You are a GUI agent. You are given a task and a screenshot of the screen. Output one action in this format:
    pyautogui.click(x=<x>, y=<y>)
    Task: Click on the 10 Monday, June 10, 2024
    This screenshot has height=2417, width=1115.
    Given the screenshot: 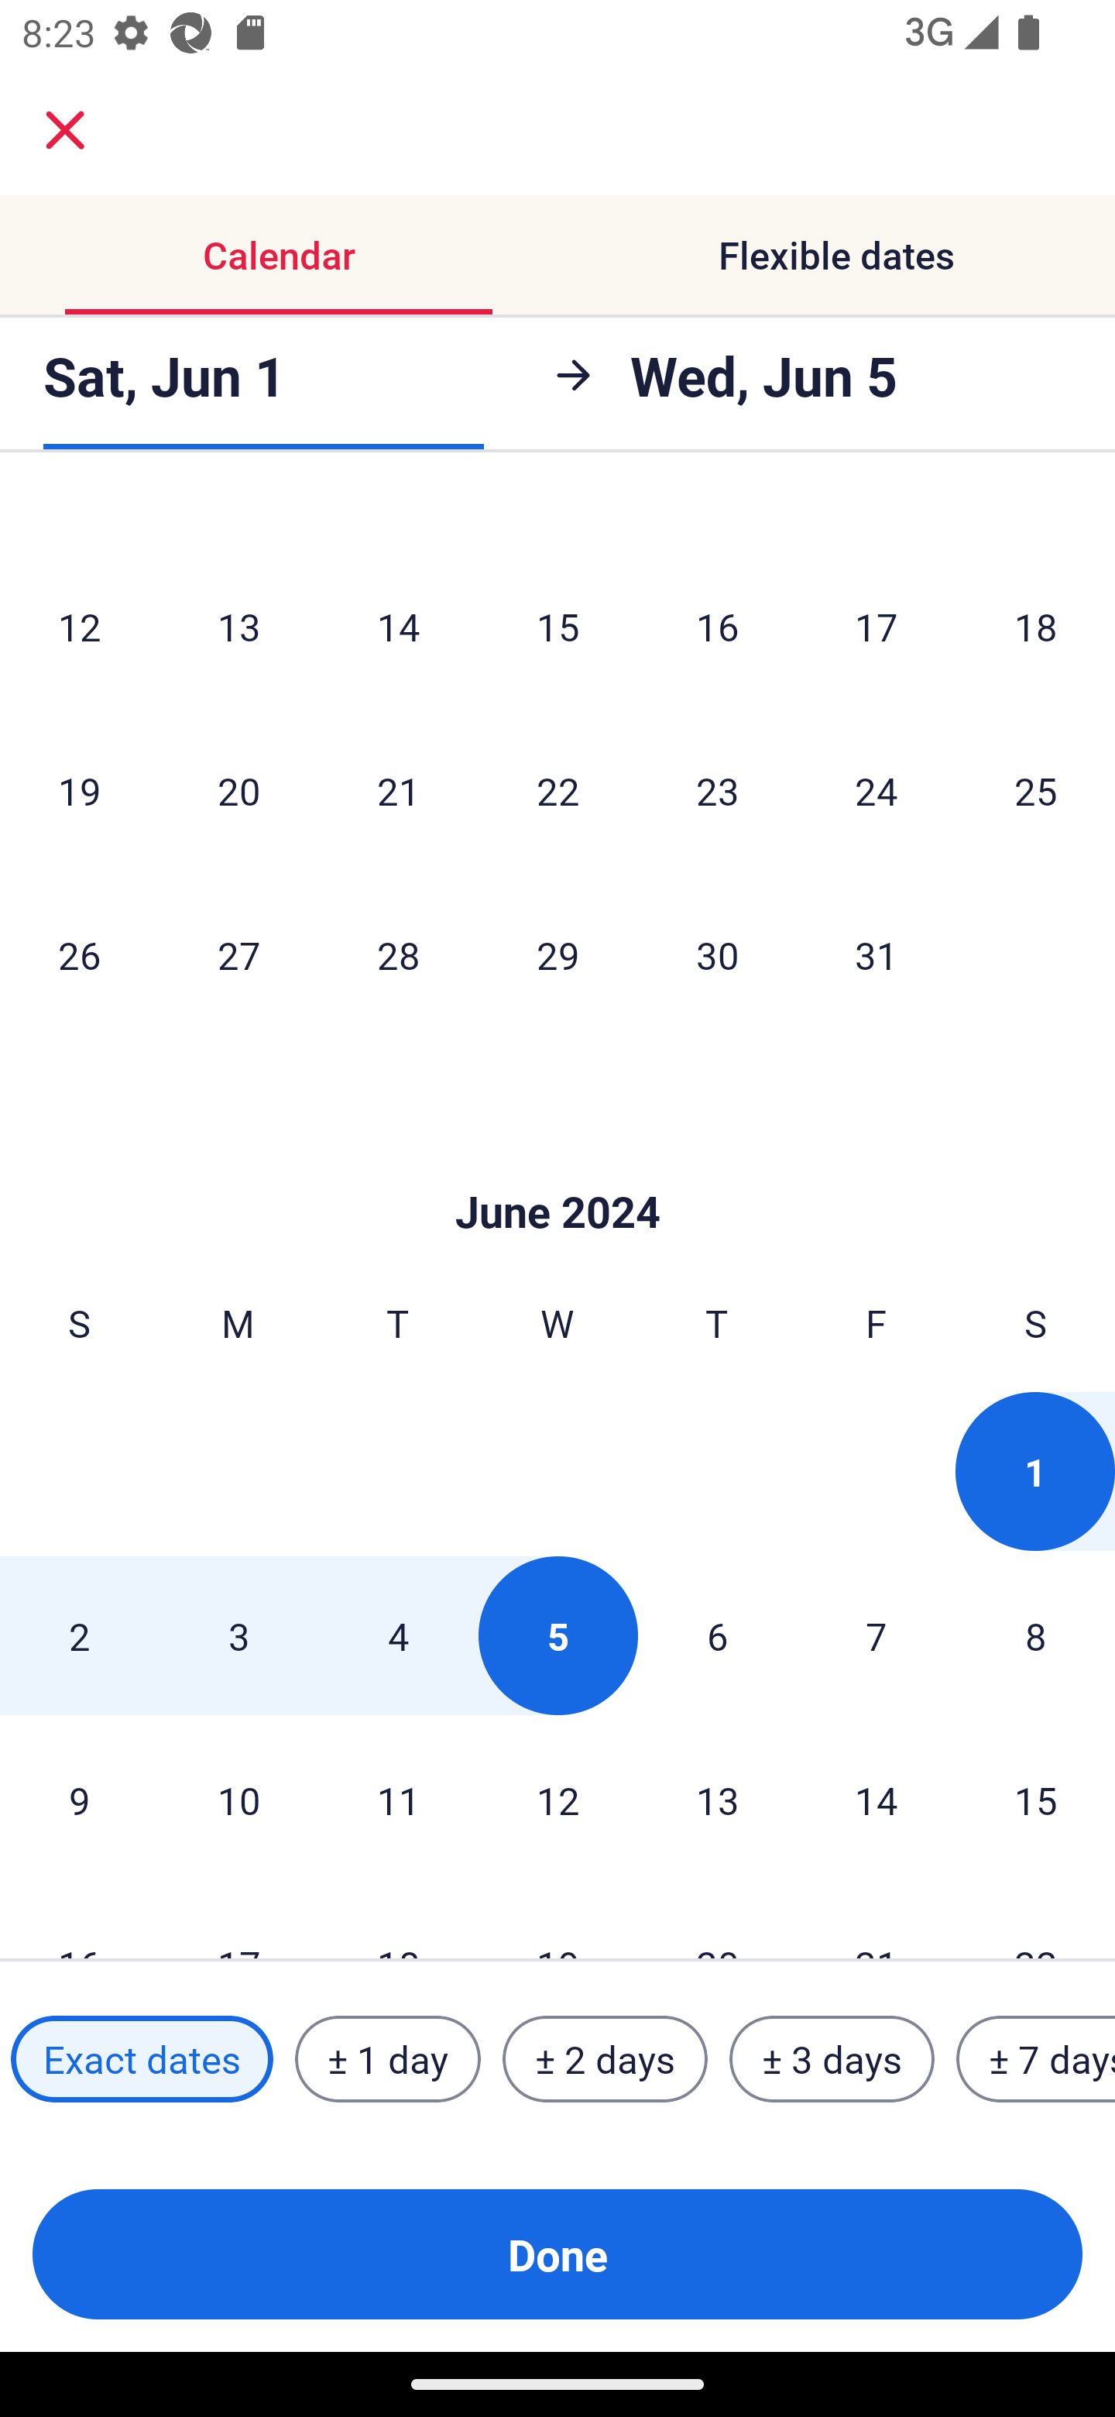 What is the action you would take?
    pyautogui.click(x=238, y=1800)
    